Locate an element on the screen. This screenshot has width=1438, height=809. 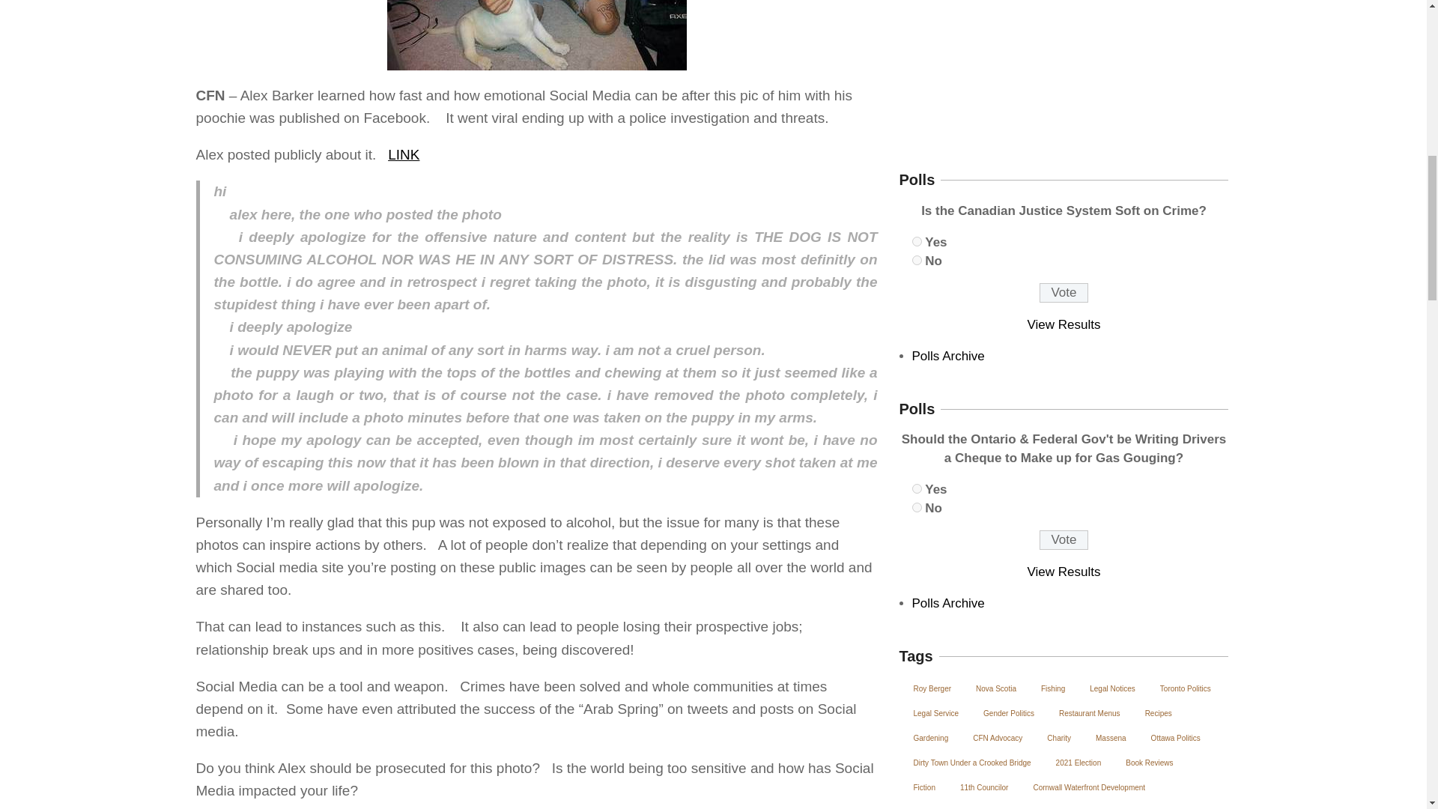
   Vote    is located at coordinates (1064, 540).